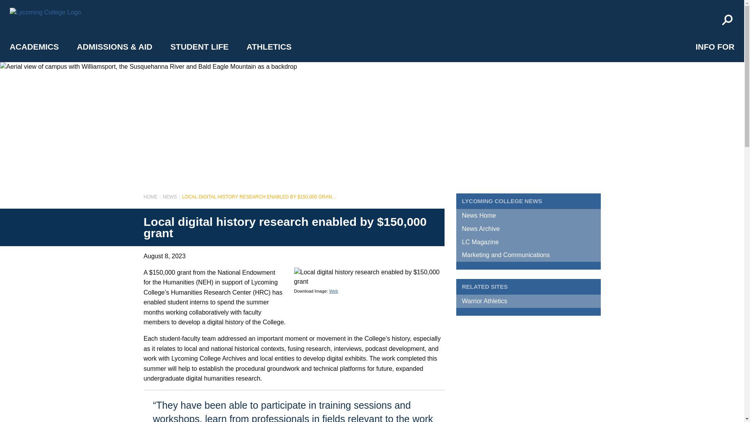  What do you see at coordinates (727, 20) in the screenshot?
I see `Search` at bounding box center [727, 20].